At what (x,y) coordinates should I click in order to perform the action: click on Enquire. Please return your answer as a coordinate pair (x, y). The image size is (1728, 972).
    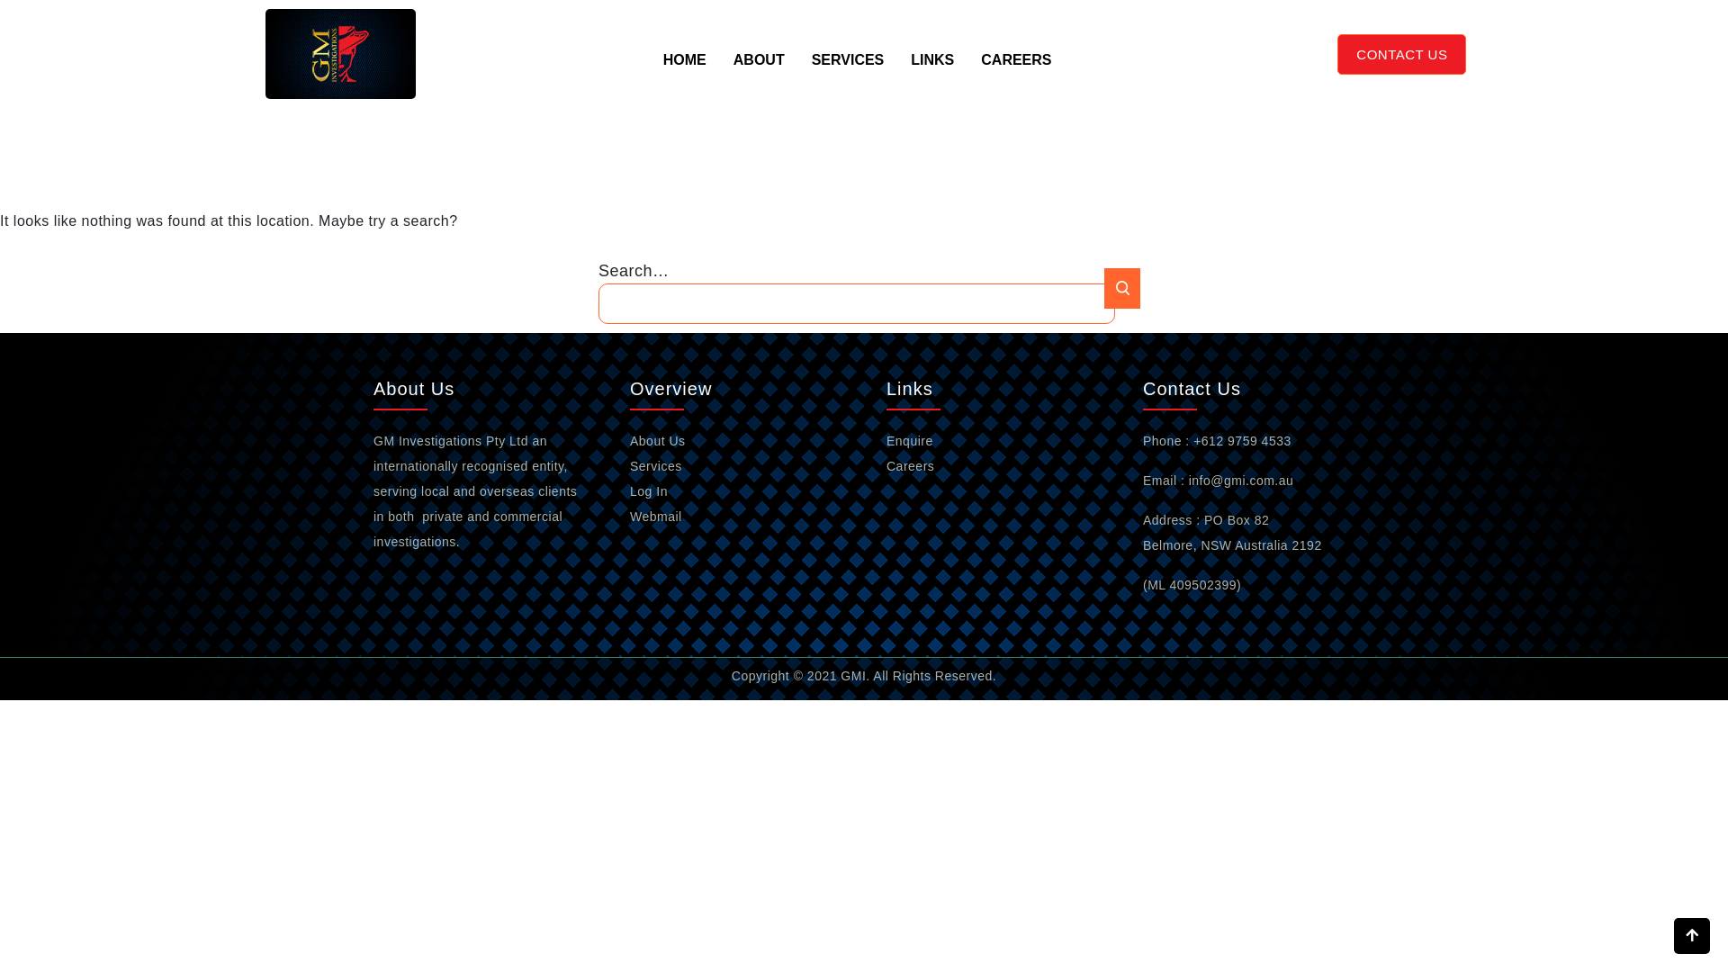
    Looking at the image, I should click on (910, 441).